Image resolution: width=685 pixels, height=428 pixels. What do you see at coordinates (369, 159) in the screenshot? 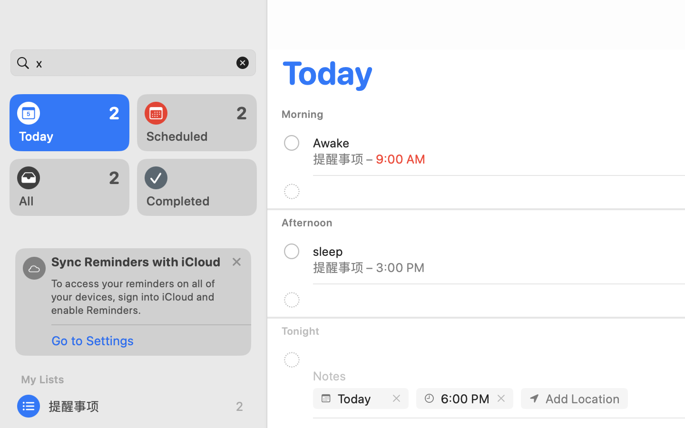
I see `提醒事项 – 9:00 AM` at bounding box center [369, 159].